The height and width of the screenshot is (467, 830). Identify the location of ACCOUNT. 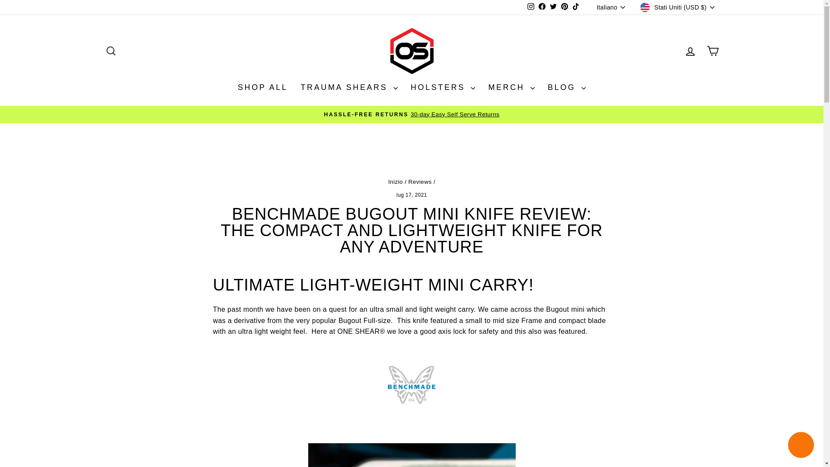
(690, 51).